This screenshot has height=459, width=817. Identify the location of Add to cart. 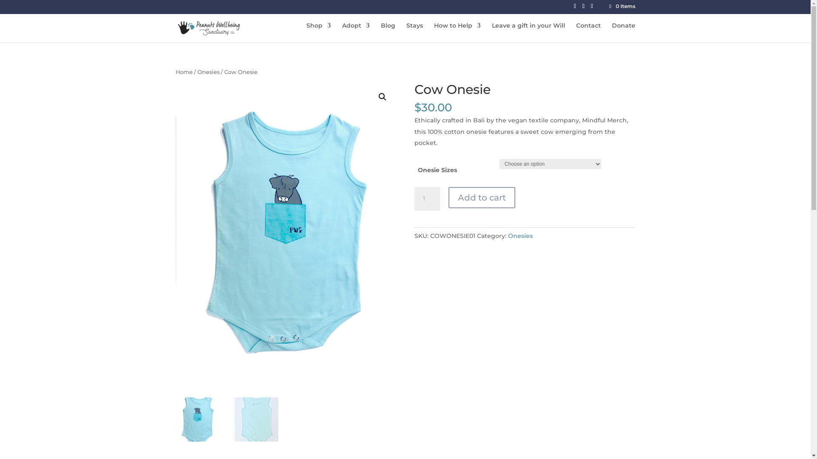
(482, 198).